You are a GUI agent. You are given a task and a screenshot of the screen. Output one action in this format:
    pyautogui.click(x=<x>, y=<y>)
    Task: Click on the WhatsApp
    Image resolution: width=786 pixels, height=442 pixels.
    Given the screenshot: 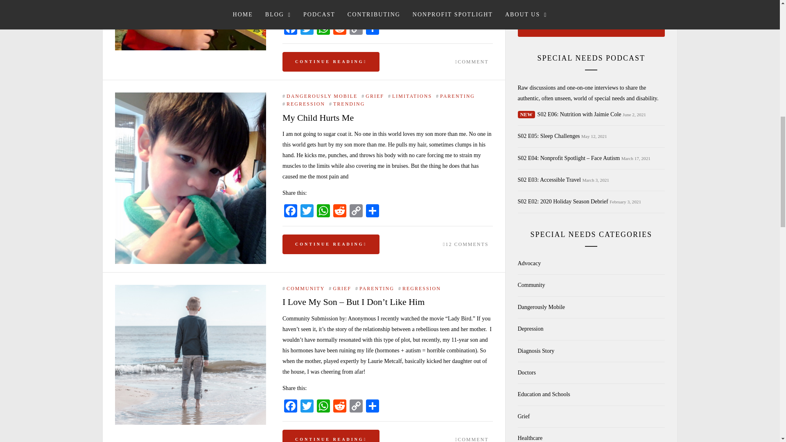 What is the action you would take?
    pyautogui.click(x=323, y=211)
    